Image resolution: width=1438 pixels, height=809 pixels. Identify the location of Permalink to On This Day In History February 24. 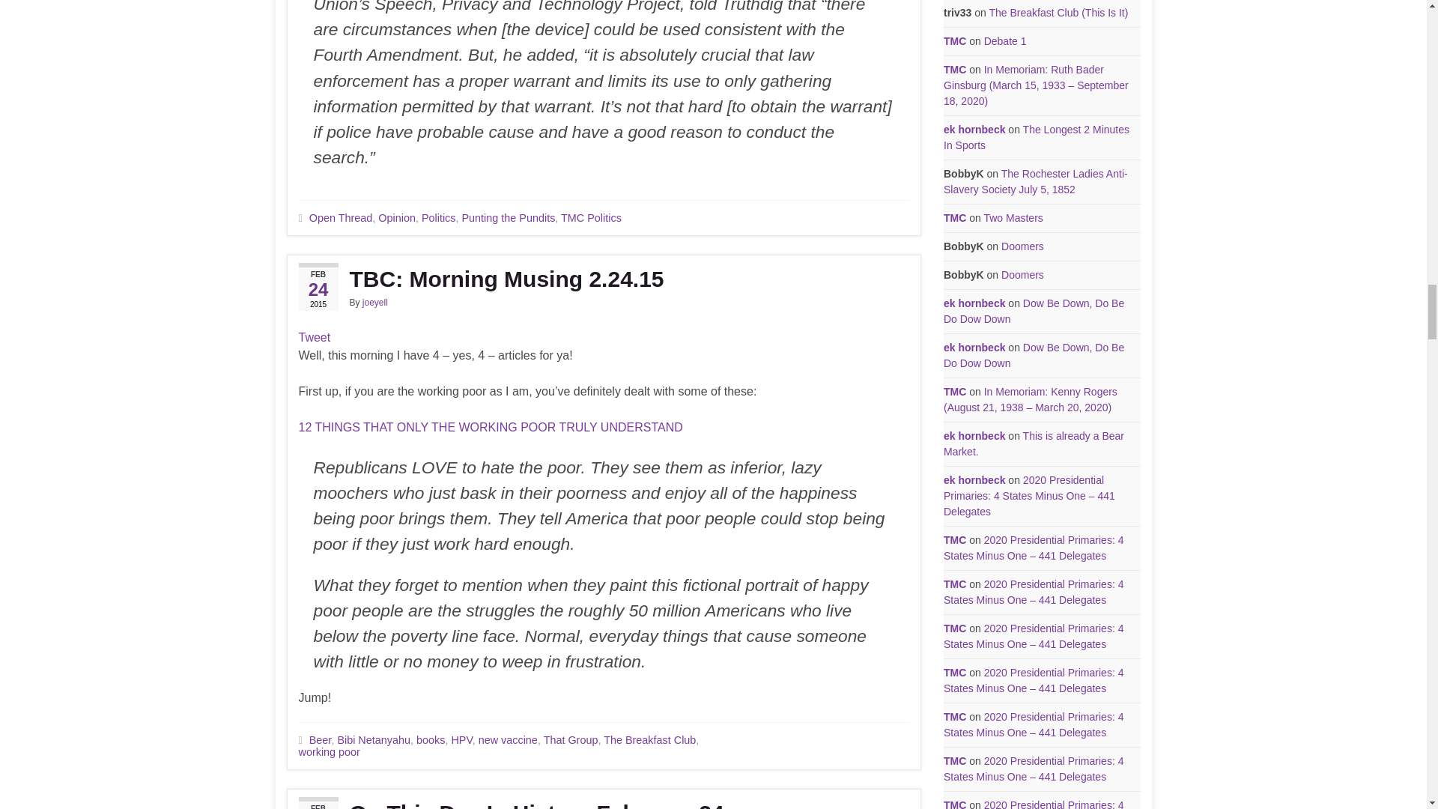
(603, 805).